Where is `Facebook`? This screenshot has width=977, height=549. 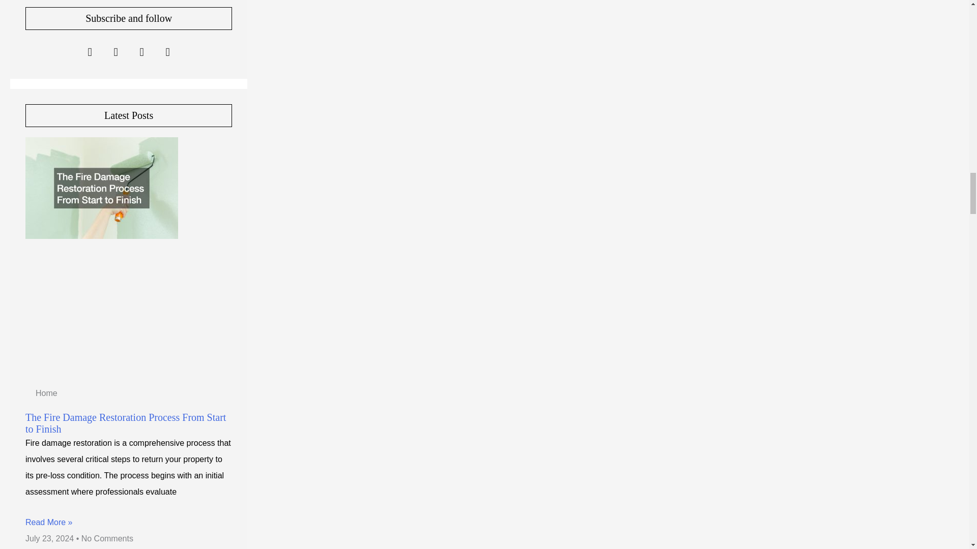 Facebook is located at coordinates (90, 52).